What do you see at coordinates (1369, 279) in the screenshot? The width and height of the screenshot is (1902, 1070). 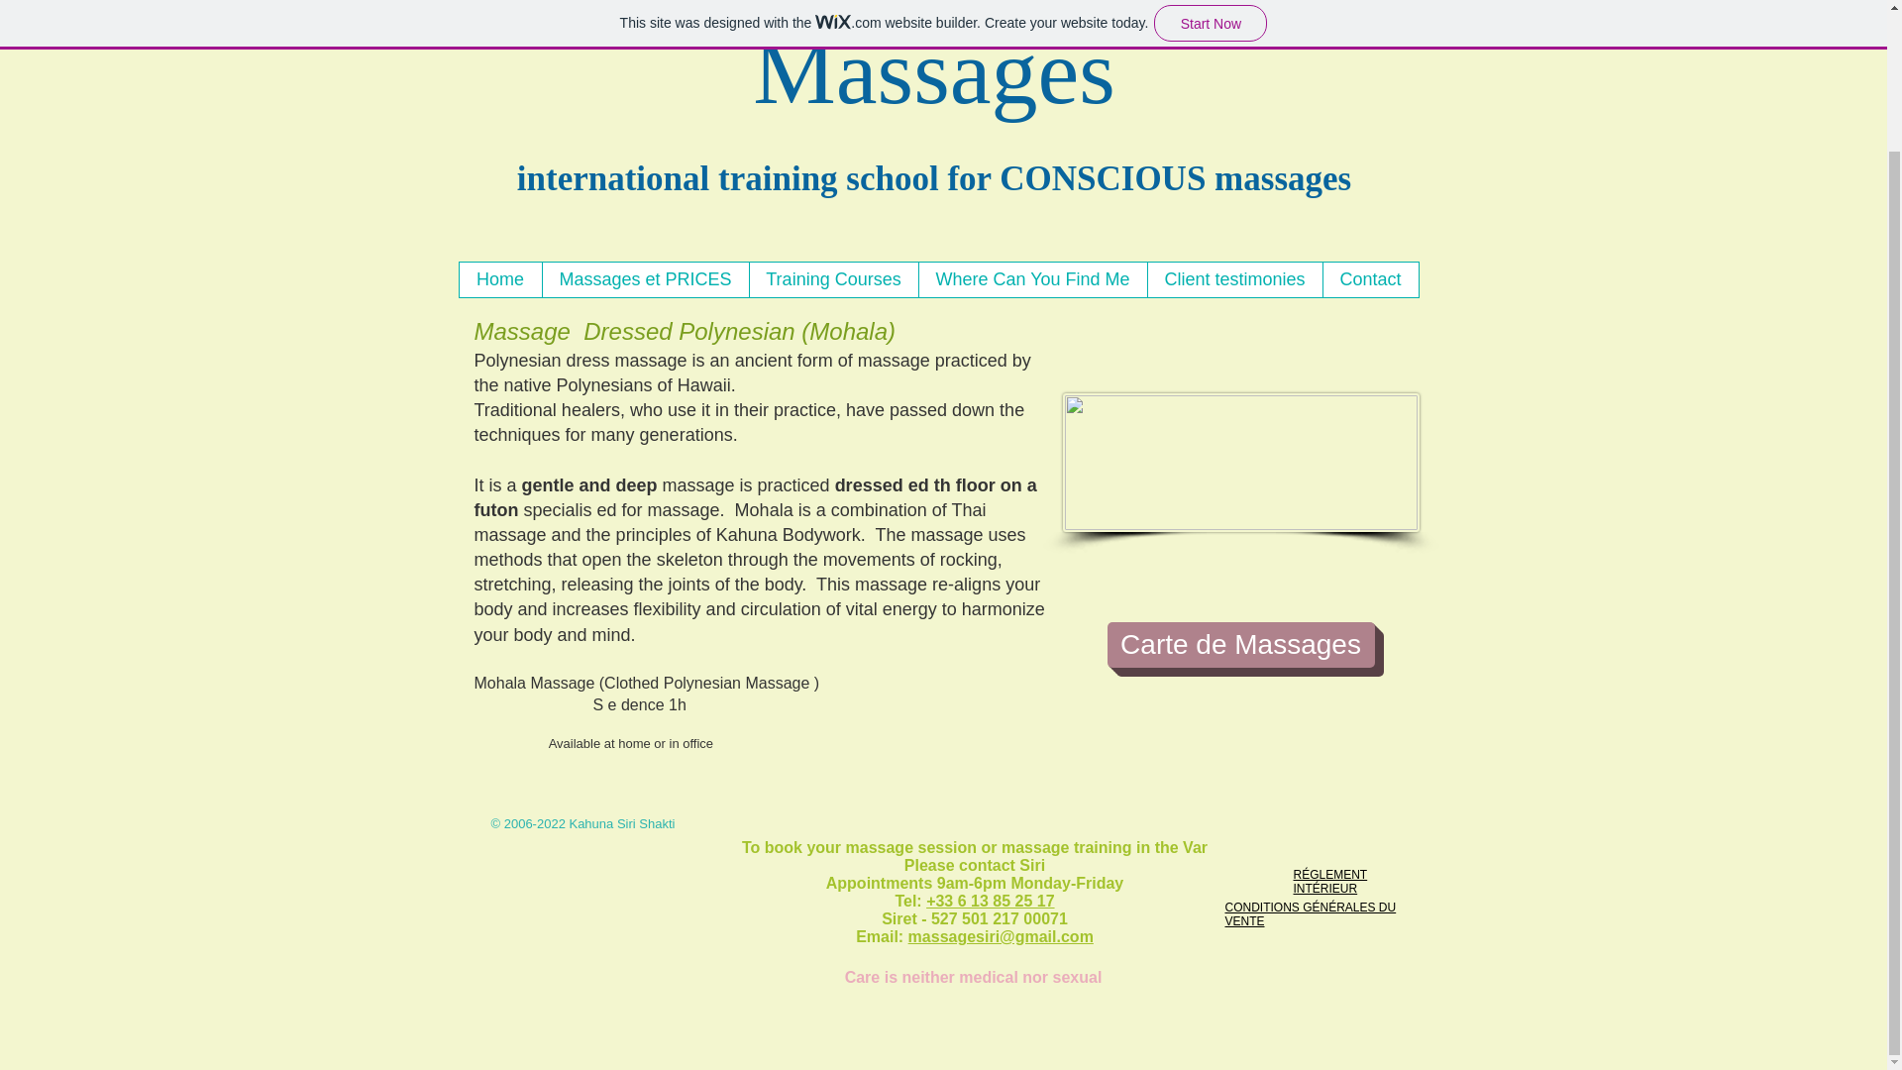 I see `Contact` at bounding box center [1369, 279].